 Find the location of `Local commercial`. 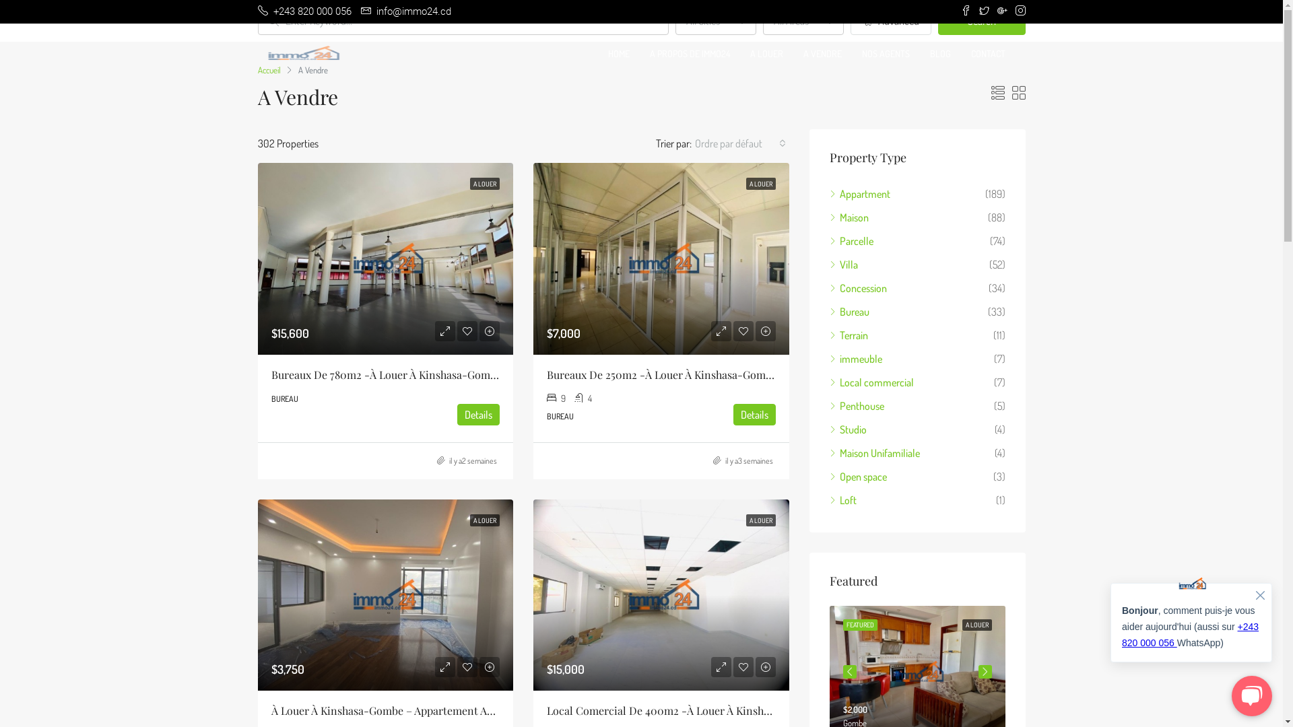

Local commercial is located at coordinates (871, 382).